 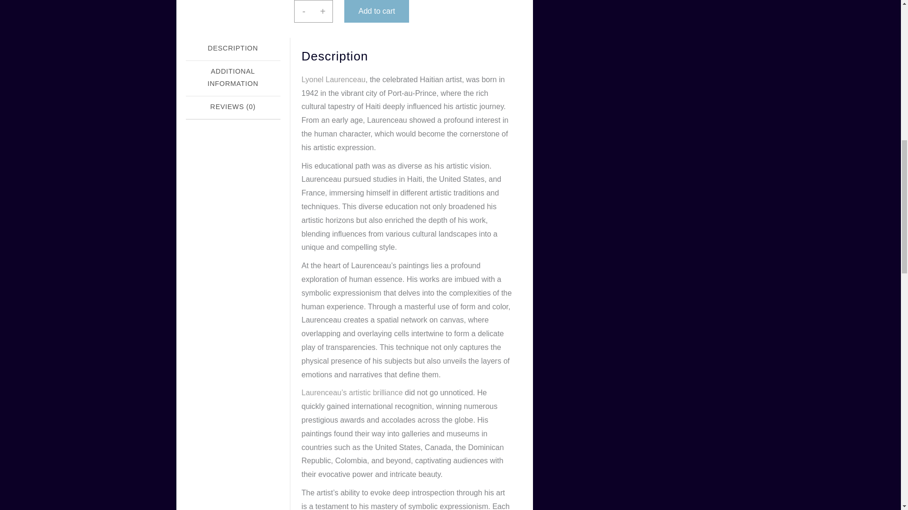 I want to click on DESCRIPTION, so click(x=232, y=49).